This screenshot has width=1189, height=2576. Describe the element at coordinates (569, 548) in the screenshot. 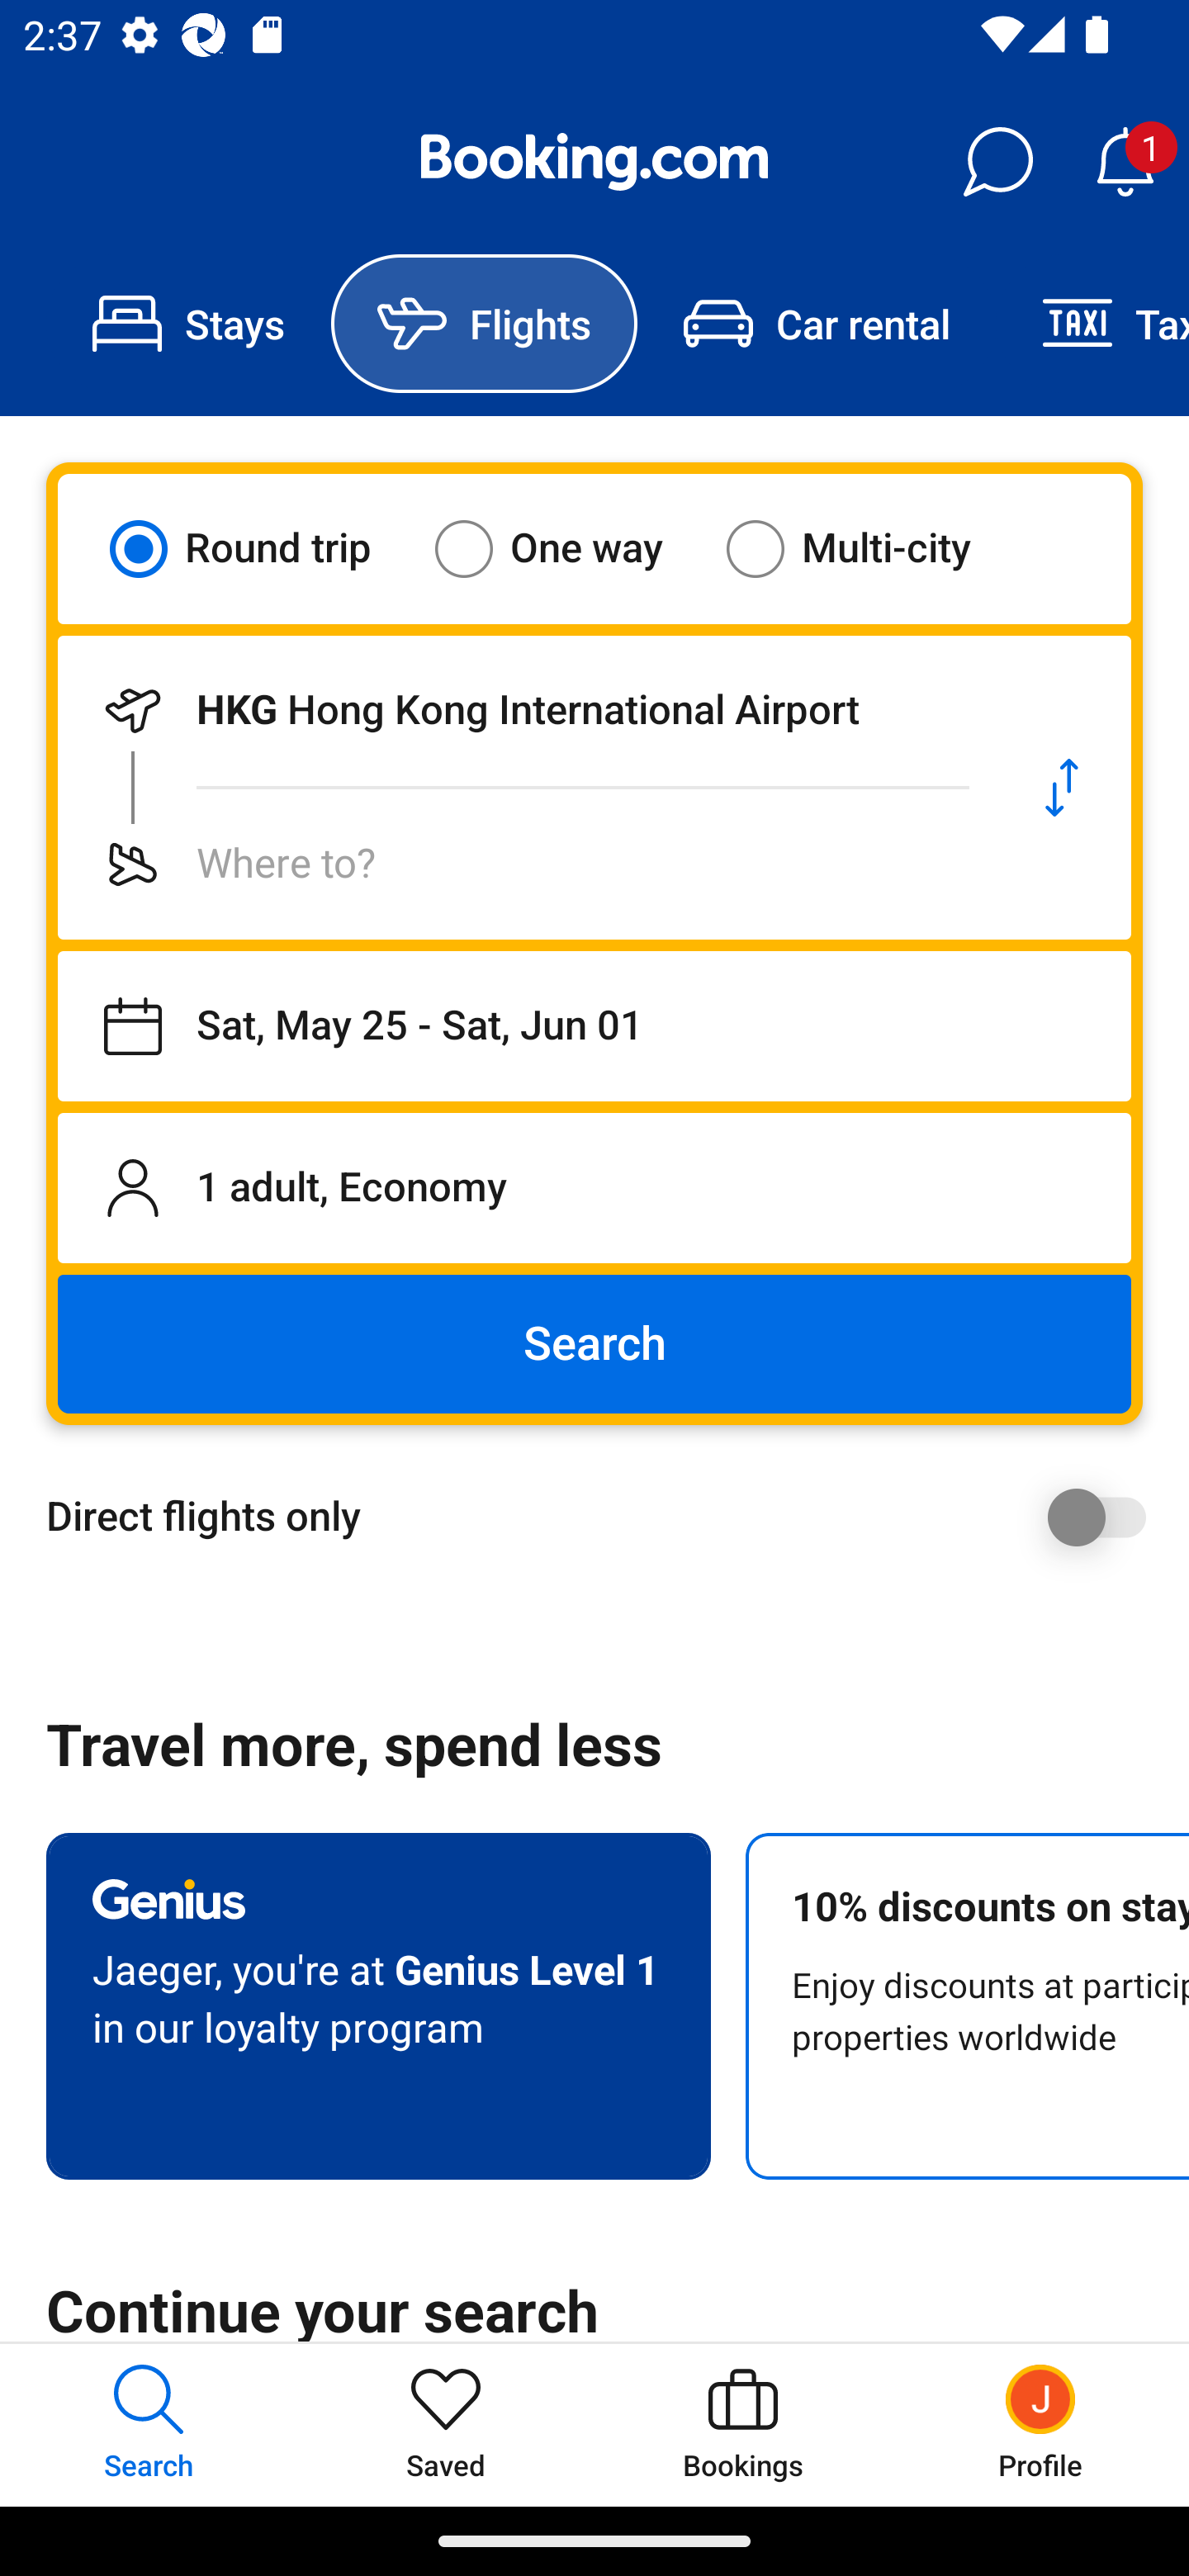

I see `One way` at that location.